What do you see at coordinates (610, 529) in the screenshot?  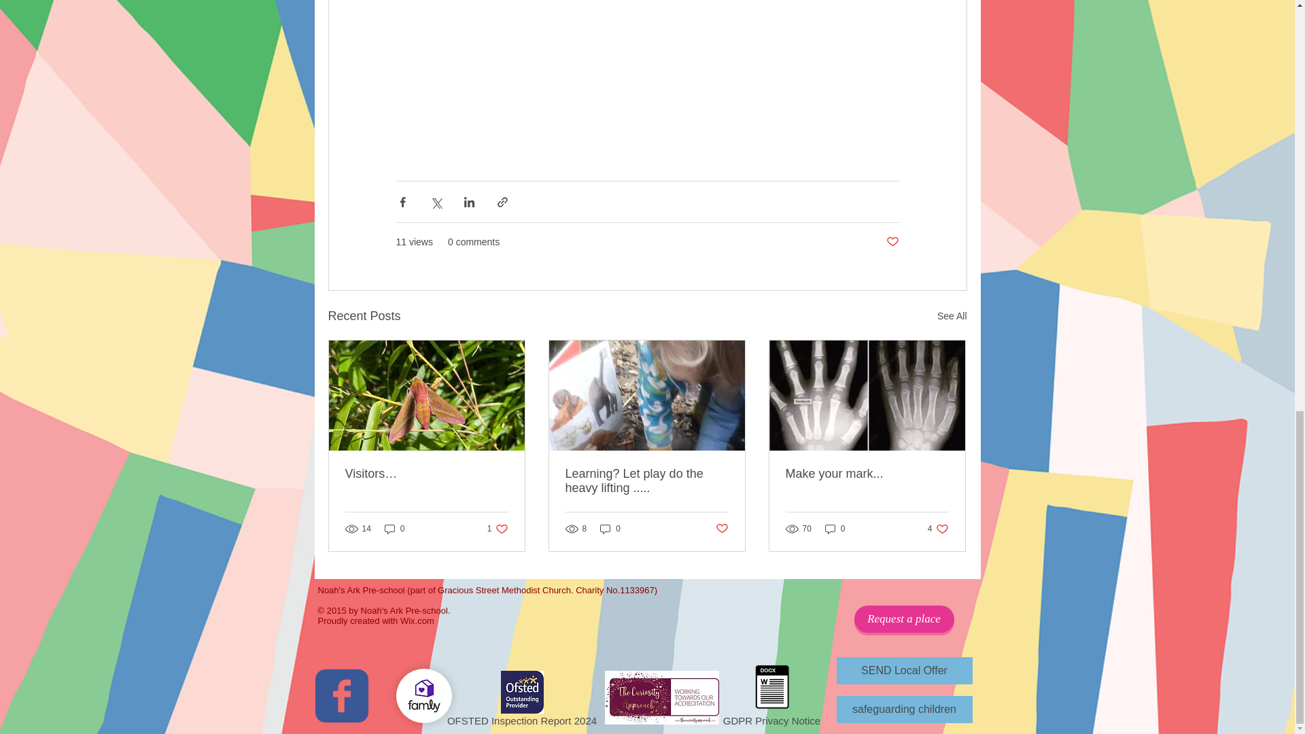 I see `0` at bounding box center [610, 529].